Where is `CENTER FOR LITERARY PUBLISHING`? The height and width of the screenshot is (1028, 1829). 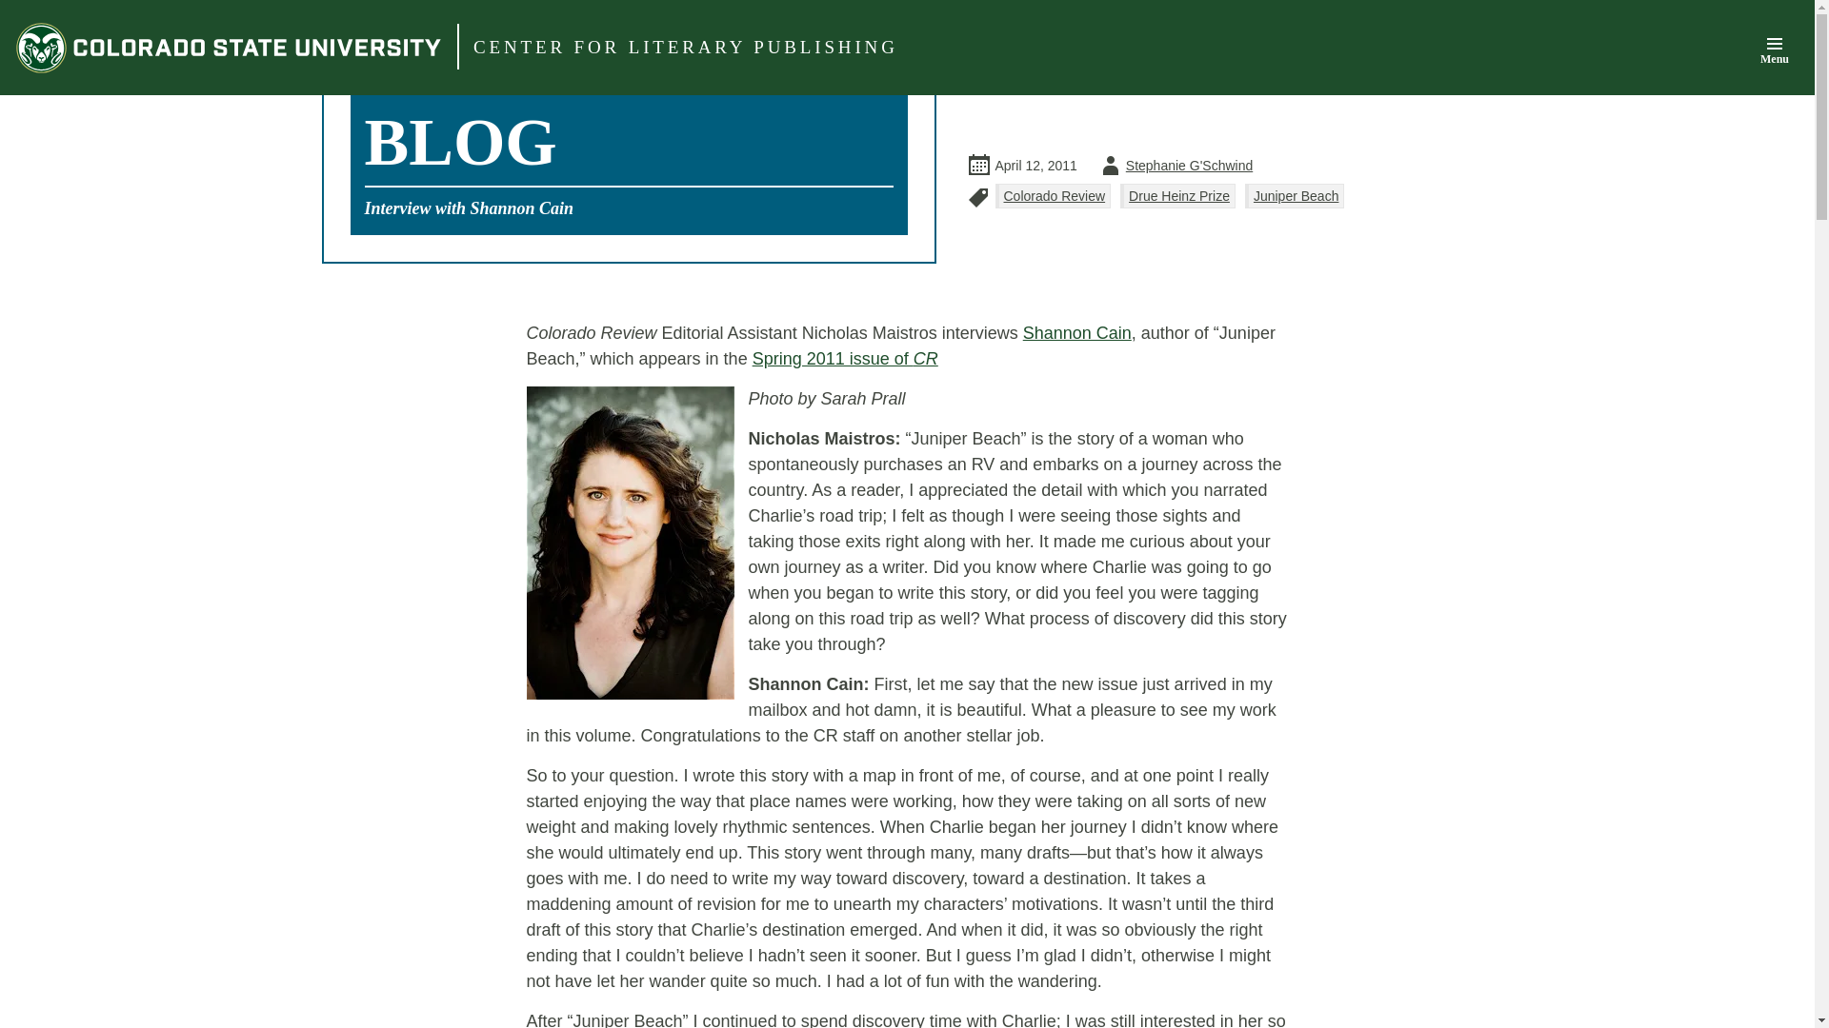
CENTER FOR LITERARY PUBLISHING is located at coordinates (1174, 166).